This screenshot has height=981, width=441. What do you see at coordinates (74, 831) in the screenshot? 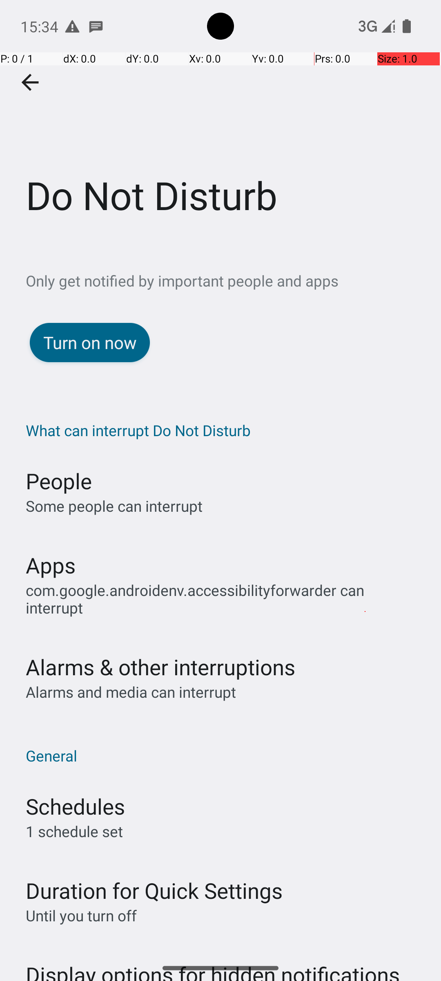
I see `1 schedule set` at bounding box center [74, 831].